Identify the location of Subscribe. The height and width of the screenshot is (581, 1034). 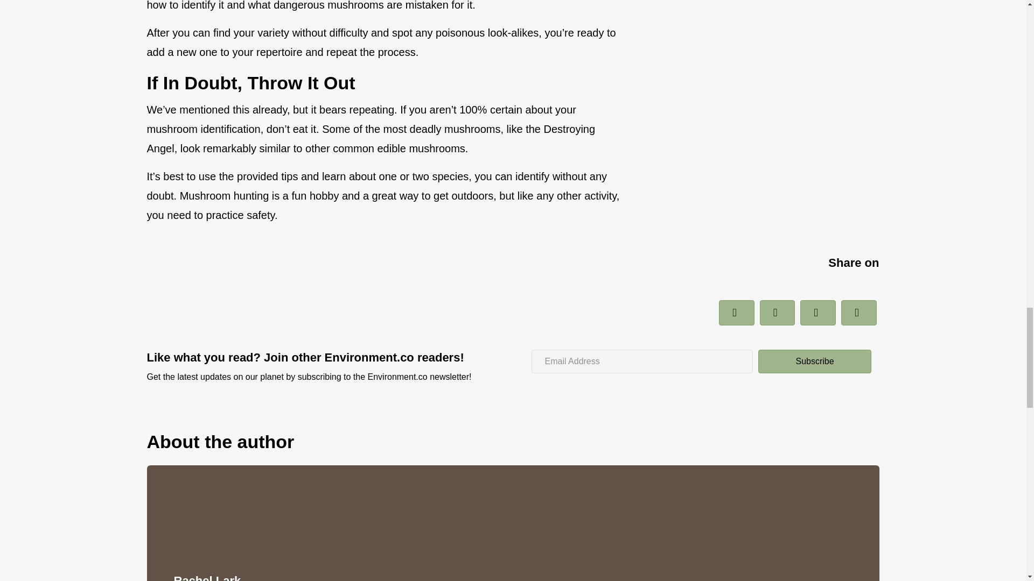
(814, 362).